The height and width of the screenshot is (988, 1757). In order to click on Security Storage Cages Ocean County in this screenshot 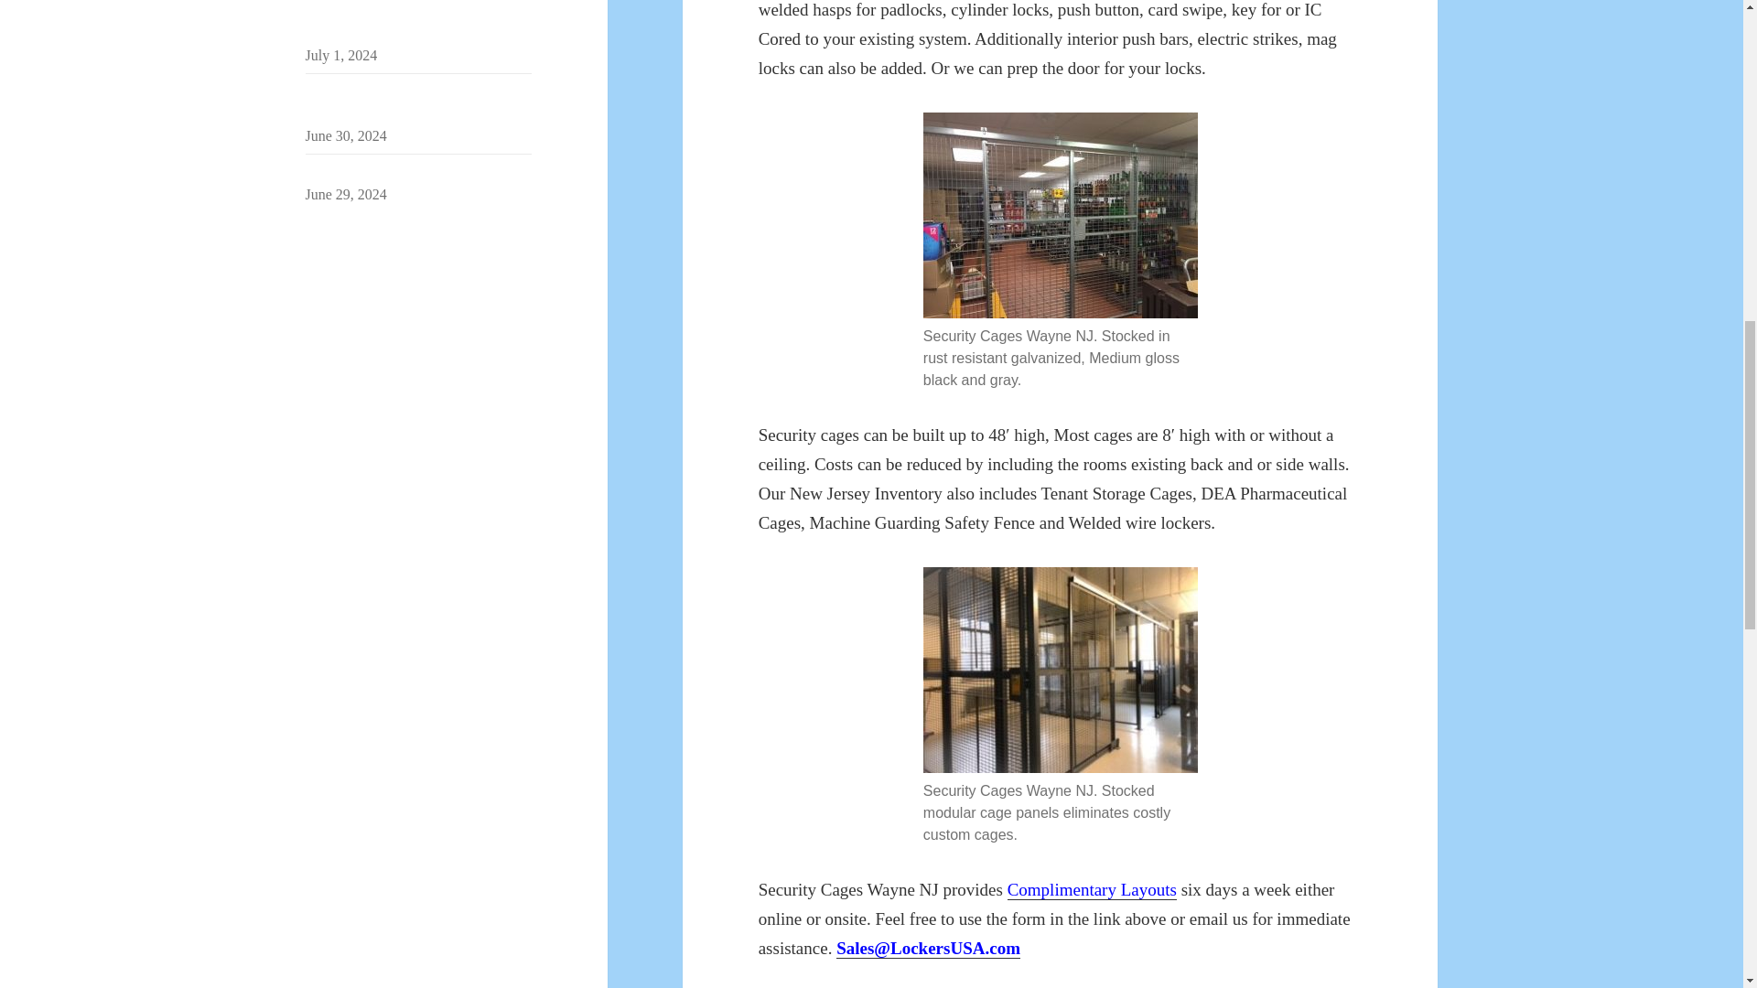, I will do `click(417, 172)`.